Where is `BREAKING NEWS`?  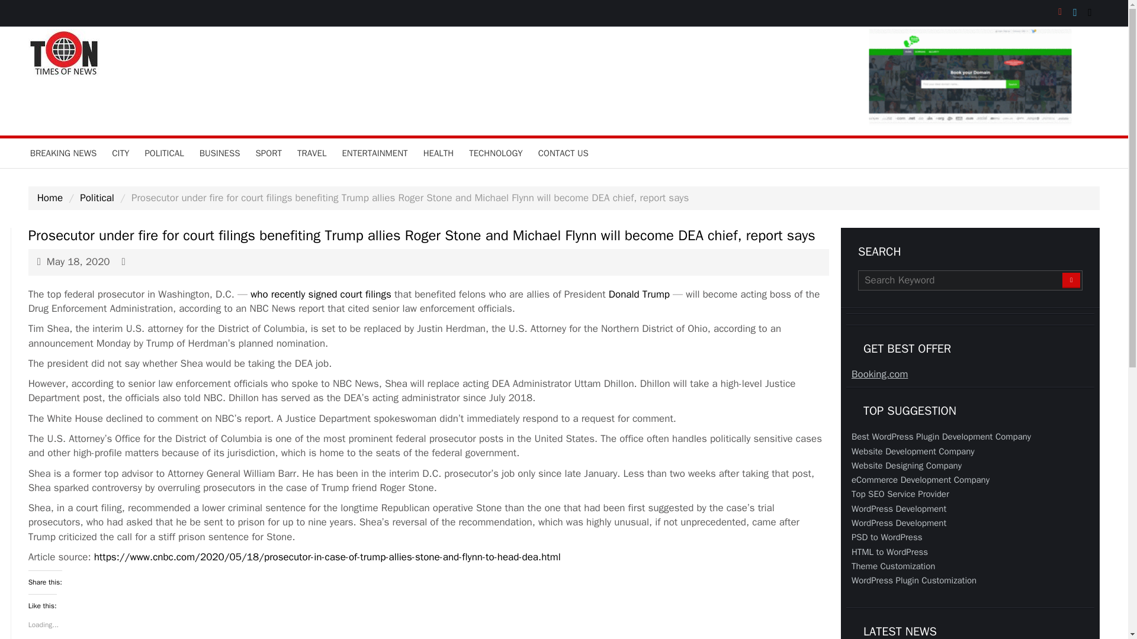 BREAKING NEWS is located at coordinates (63, 153).